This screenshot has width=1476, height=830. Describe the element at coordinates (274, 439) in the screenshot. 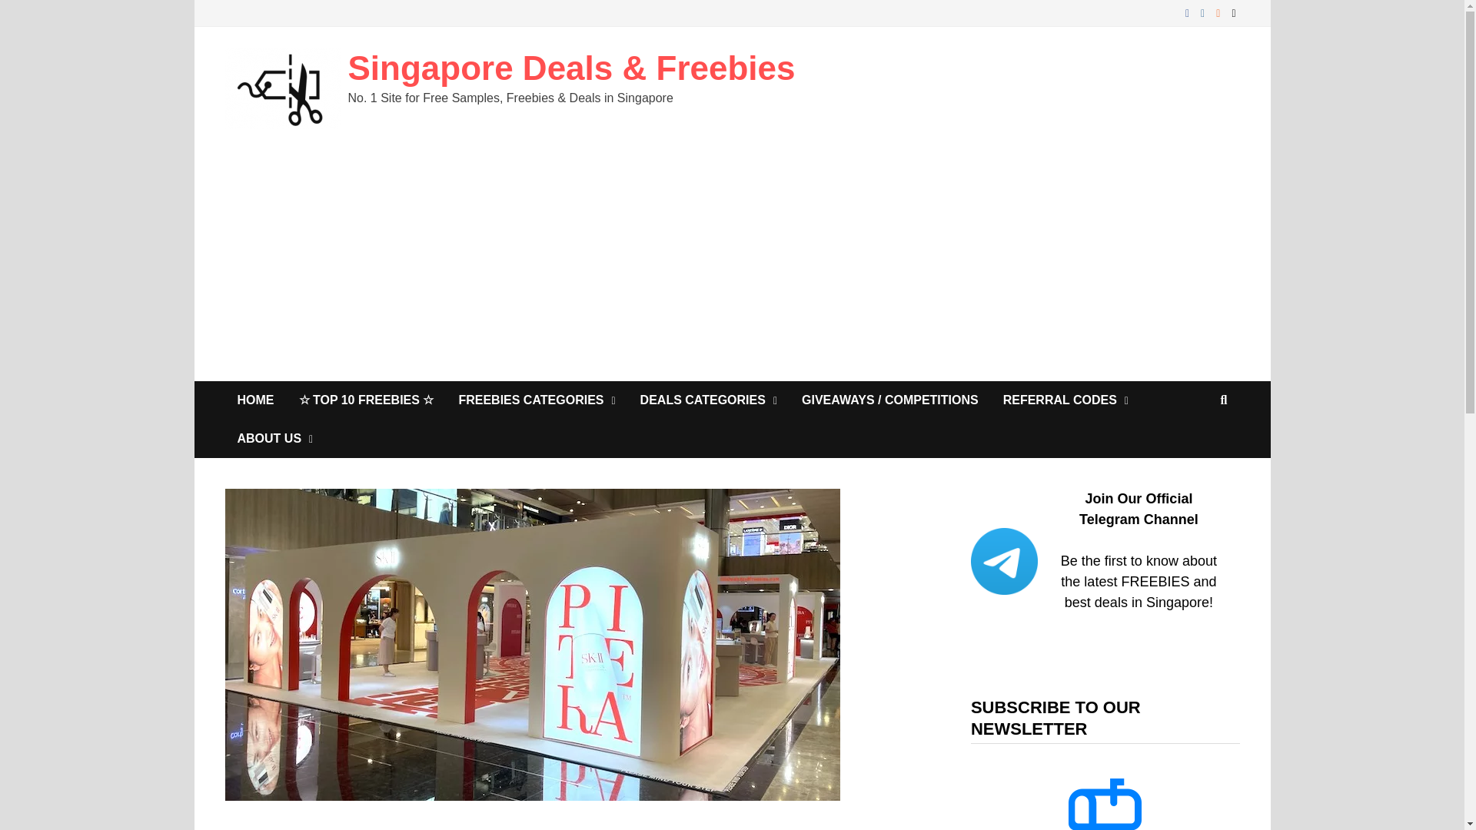

I see `ABOUT US` at that location.